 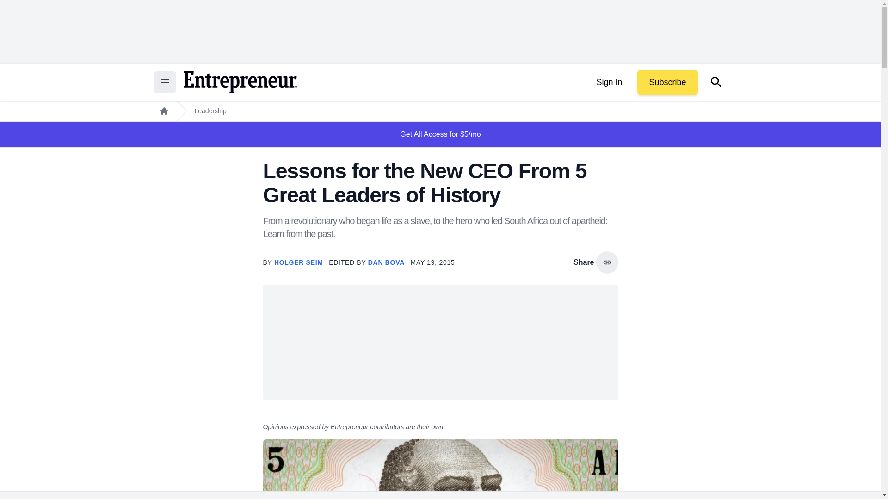 What do you see at coordinates (607, 262) in the screenshot?
I see `copy` at bounding box center [607, 262].